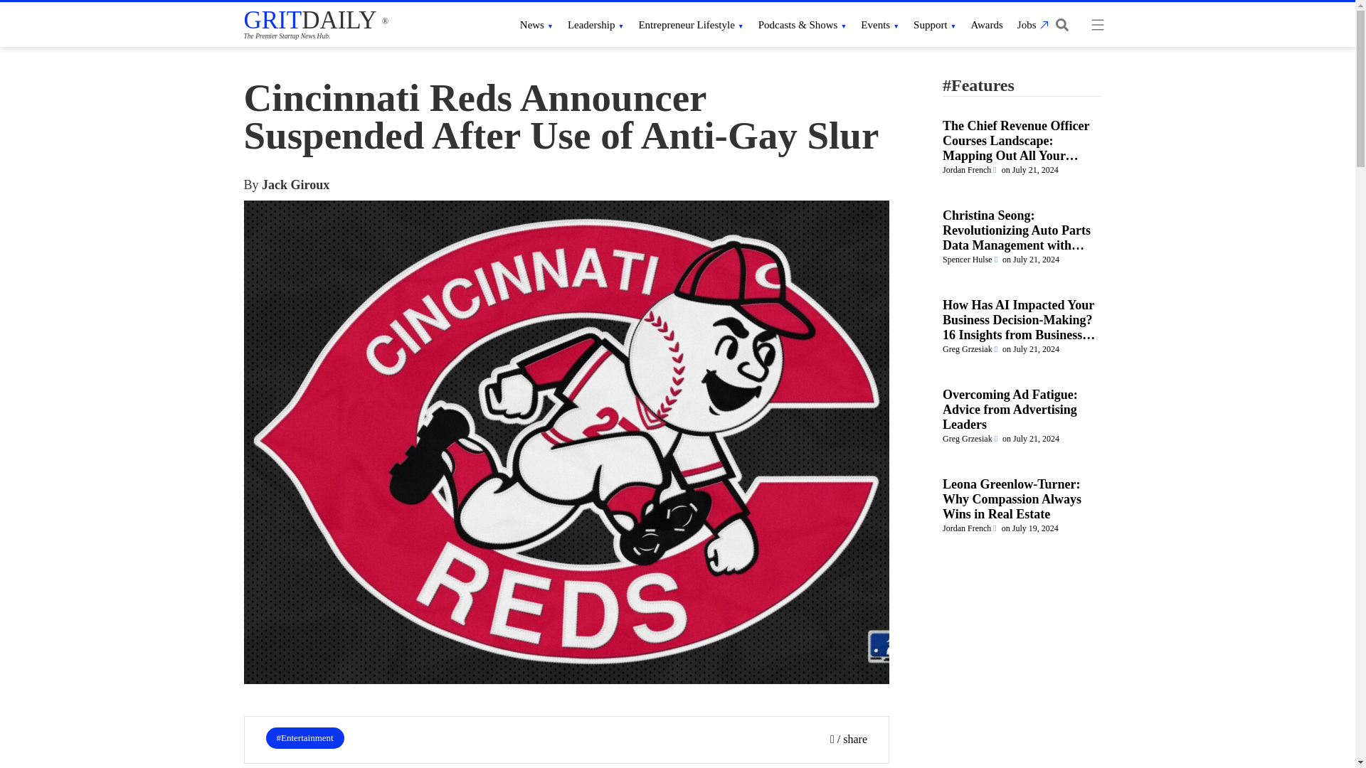  Describe the element at coordinates (596, 24) in the screenshot. I see `Leadership` at that location.